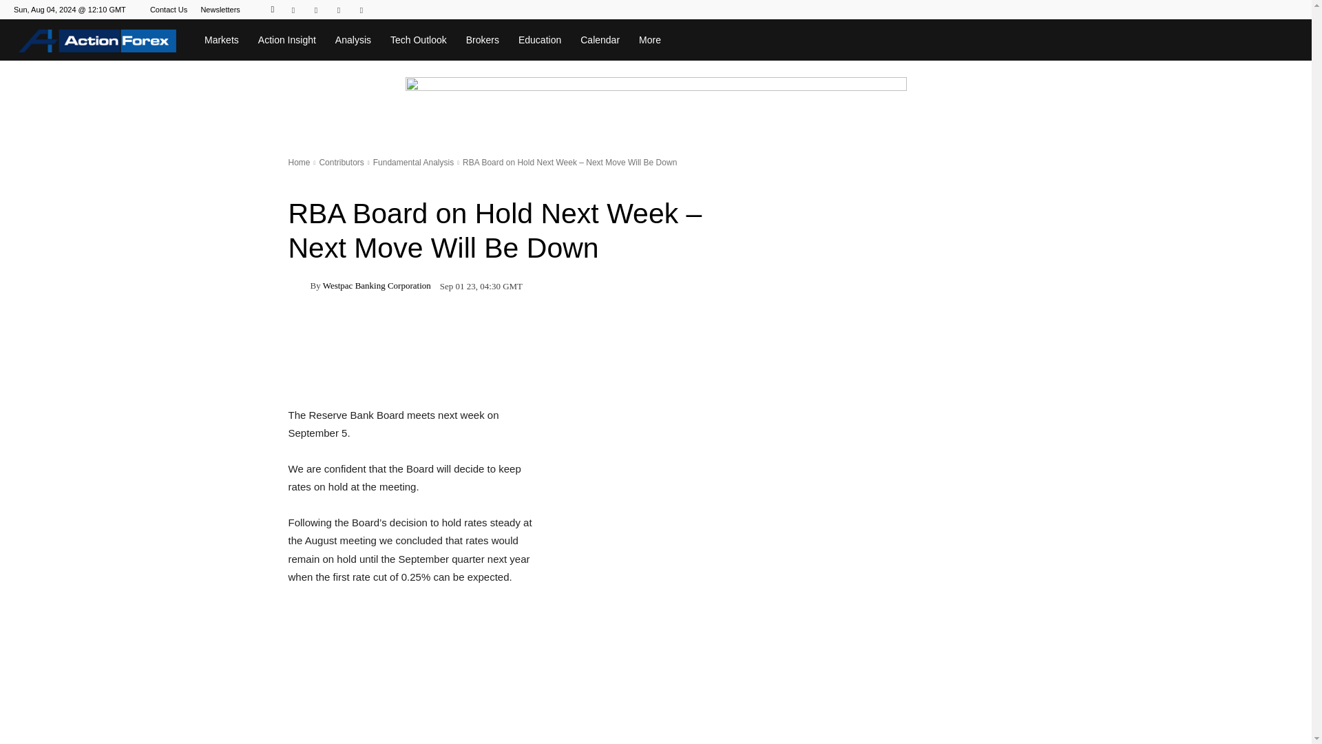 This screenshot has width=1322, height=744. I want to click on Action Forex, so click(97, 40).